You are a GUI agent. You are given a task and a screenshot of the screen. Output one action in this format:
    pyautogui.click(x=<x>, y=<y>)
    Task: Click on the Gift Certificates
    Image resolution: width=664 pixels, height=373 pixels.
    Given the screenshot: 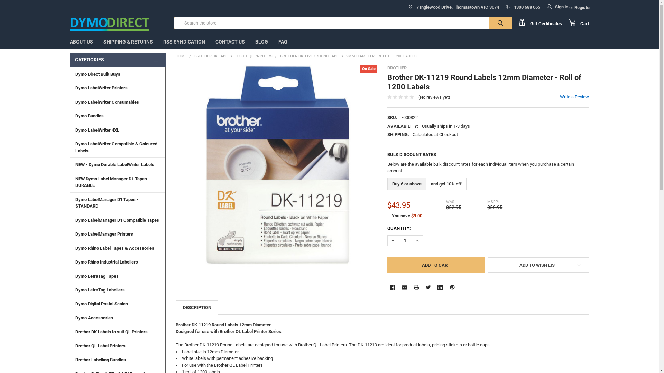 What is the action you would take?
    pyautogui.click(x=544, y=23)
    